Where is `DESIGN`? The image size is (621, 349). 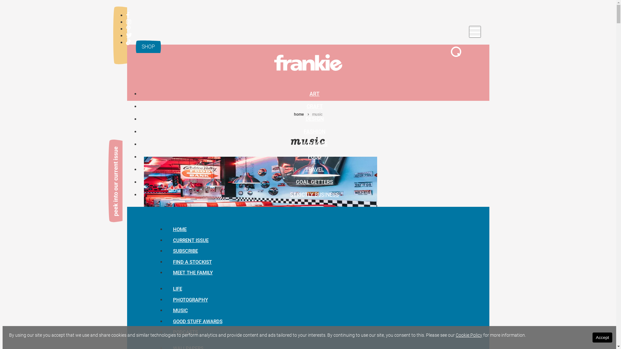 DESIGN is located at coordinates (314, 119).